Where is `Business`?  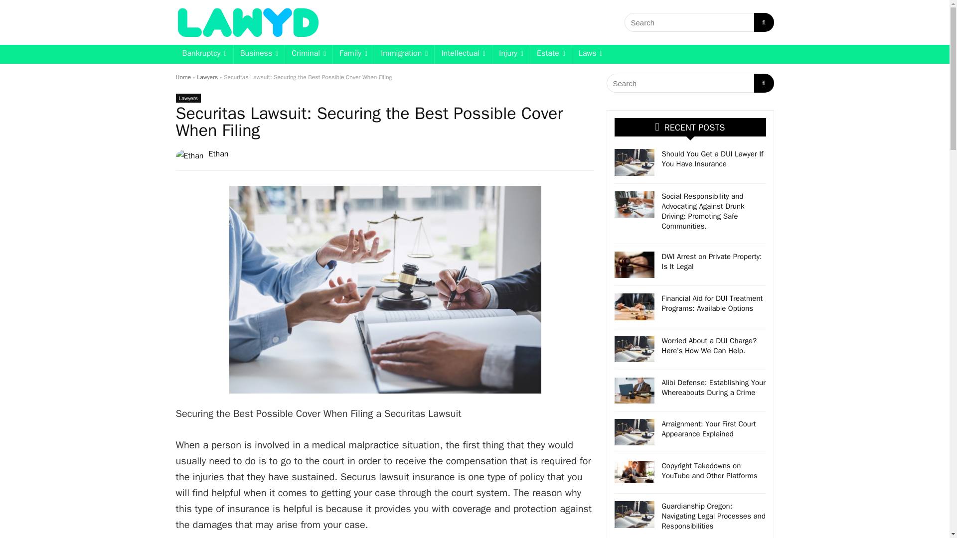
Business is located at coordinates (259, 54).